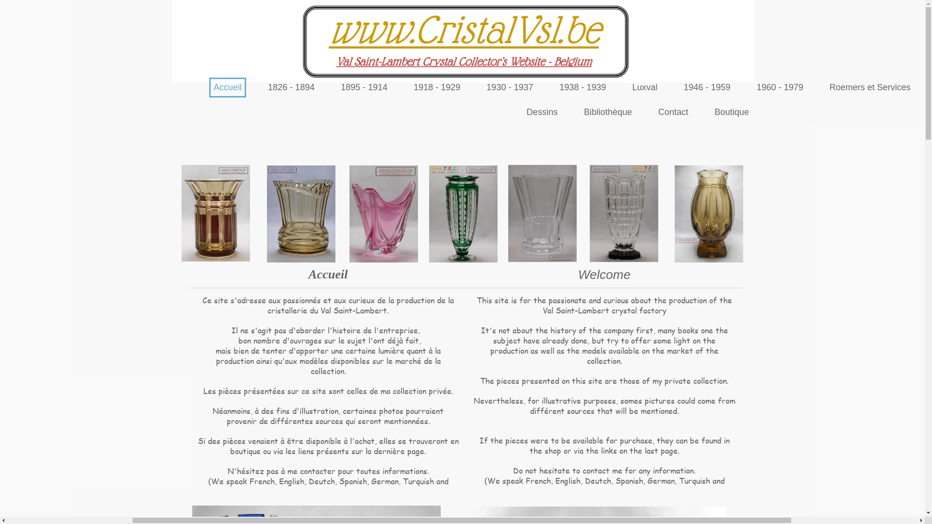  What do you see at coordinates (718, 113) in the screenshot?
I see `Dessins` at bounding box center [718, 113].